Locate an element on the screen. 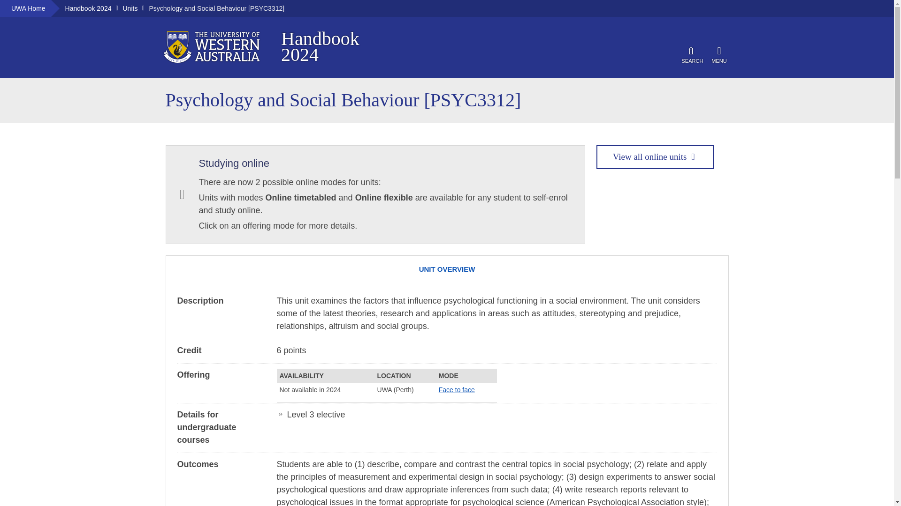 The width and height of the screenshot is (901, 506). Handbook 2024 is located at coordinates (654, 156).